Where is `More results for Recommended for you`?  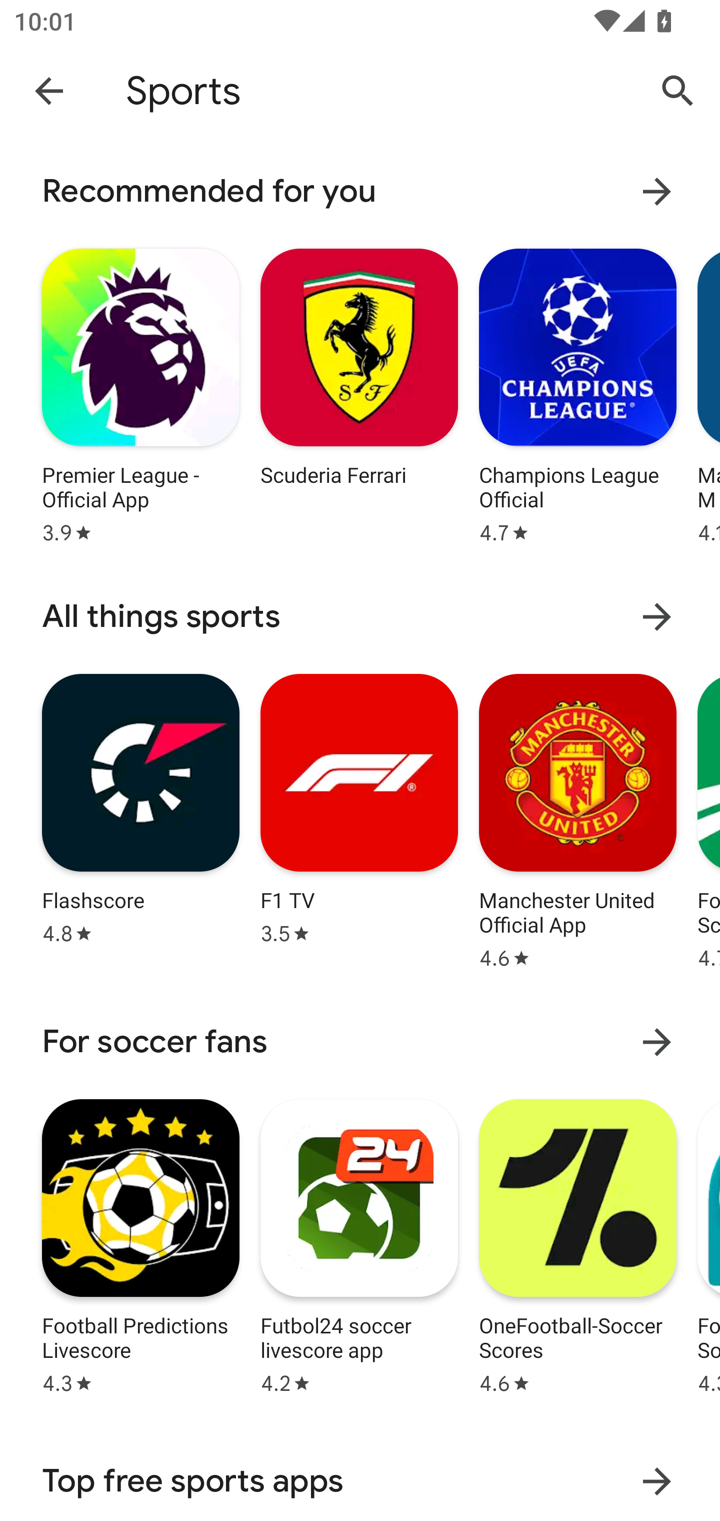 More results for Recommended for you is located at coordinates (657, 191).